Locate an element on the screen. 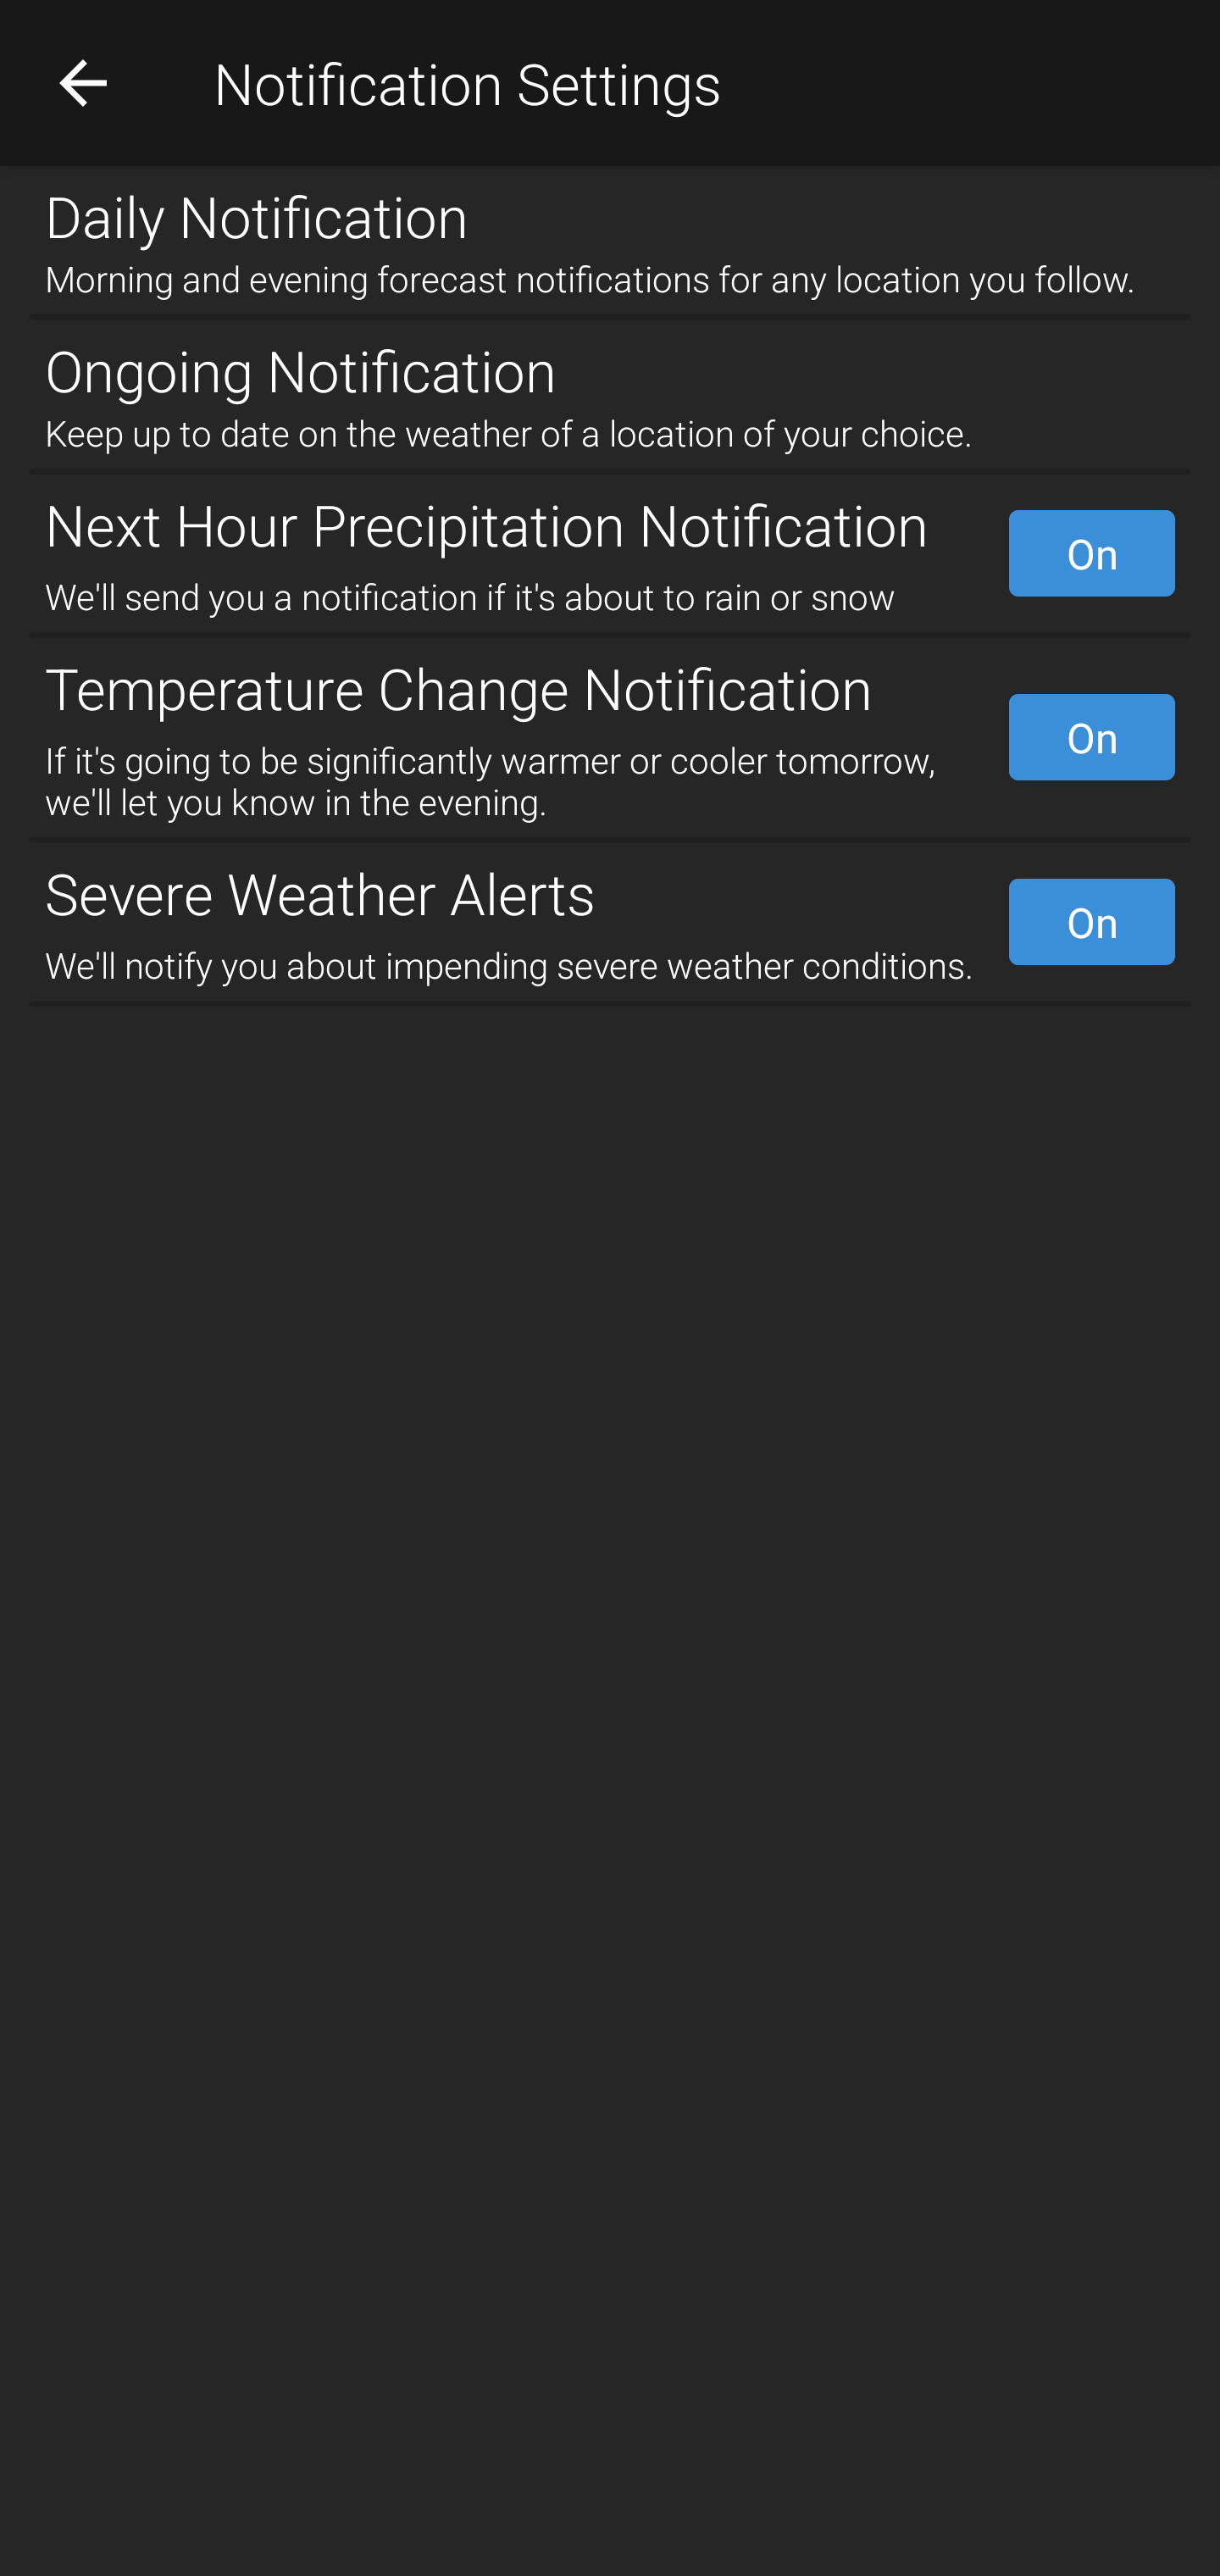 This screenshot has height=2576, width=1220. Daily Notification is located at coordinates (610, 209).